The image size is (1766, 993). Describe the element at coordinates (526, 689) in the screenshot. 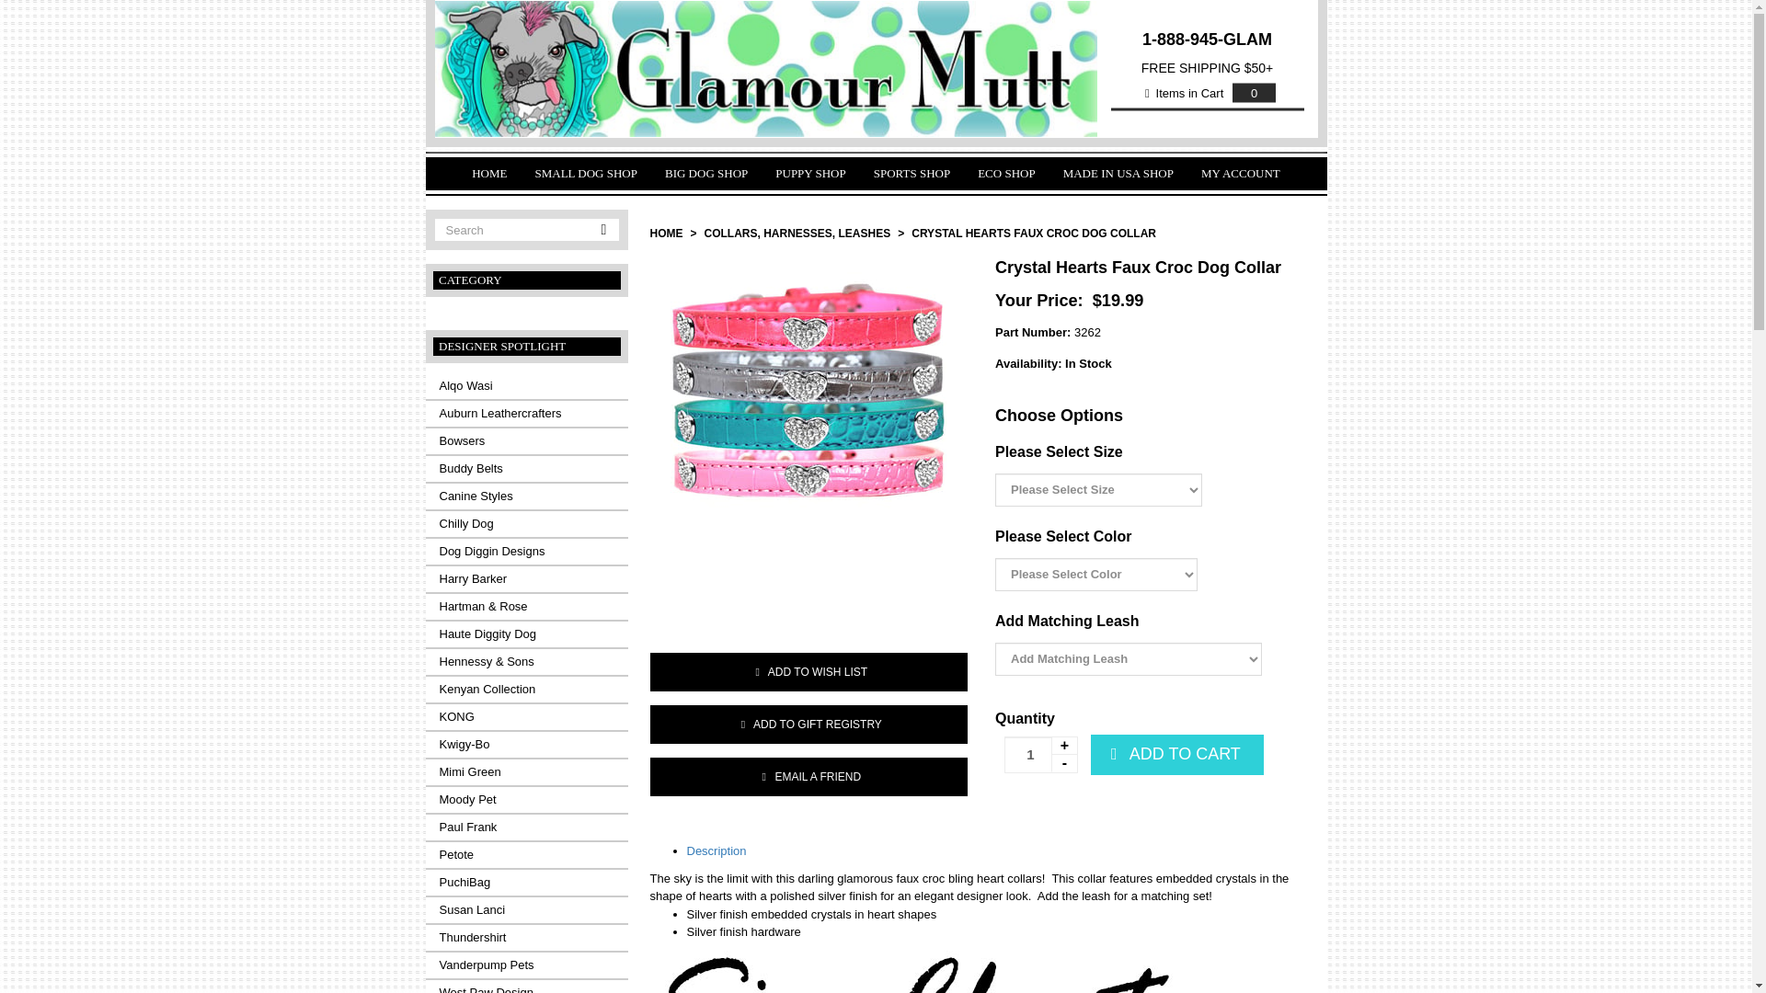

I see `Kenyan Collection` at that location.